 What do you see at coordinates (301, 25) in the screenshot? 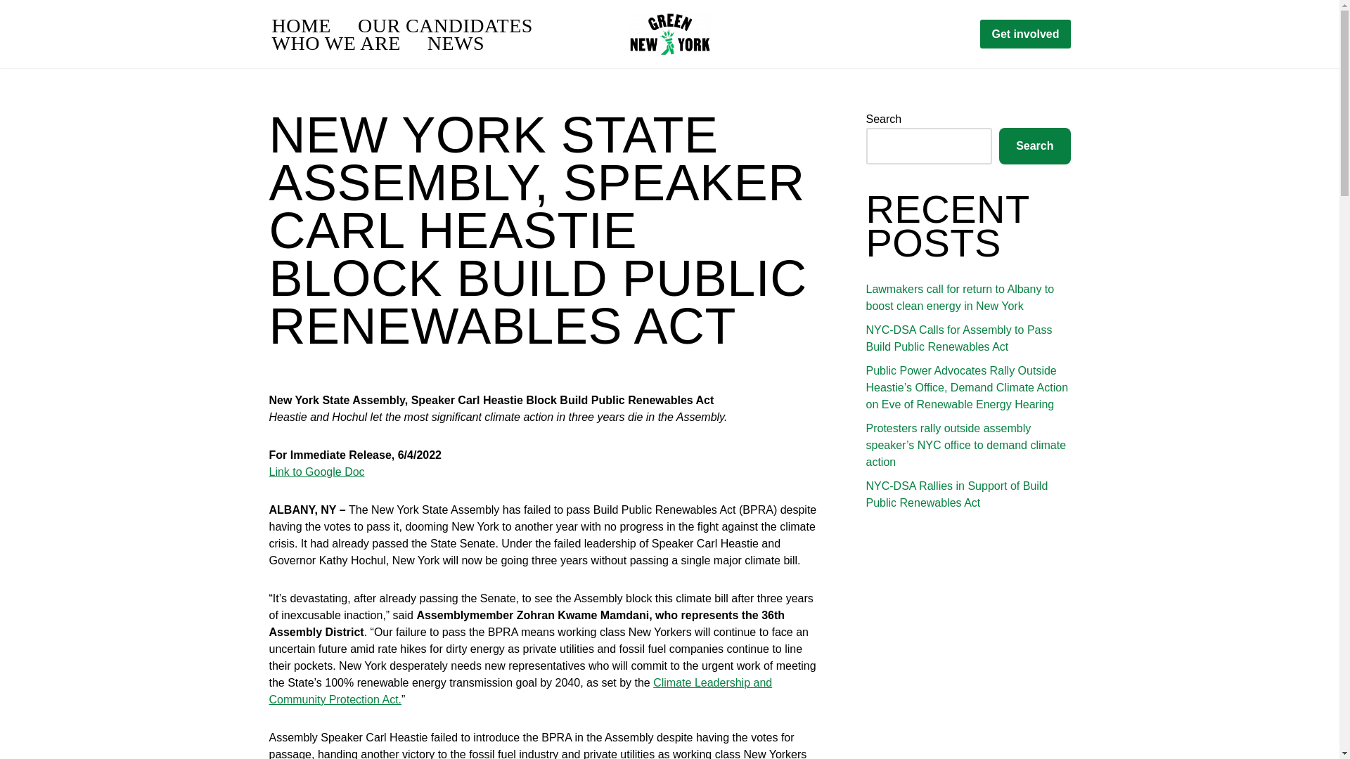
I see `HOME` at bounding box center [301, 25].